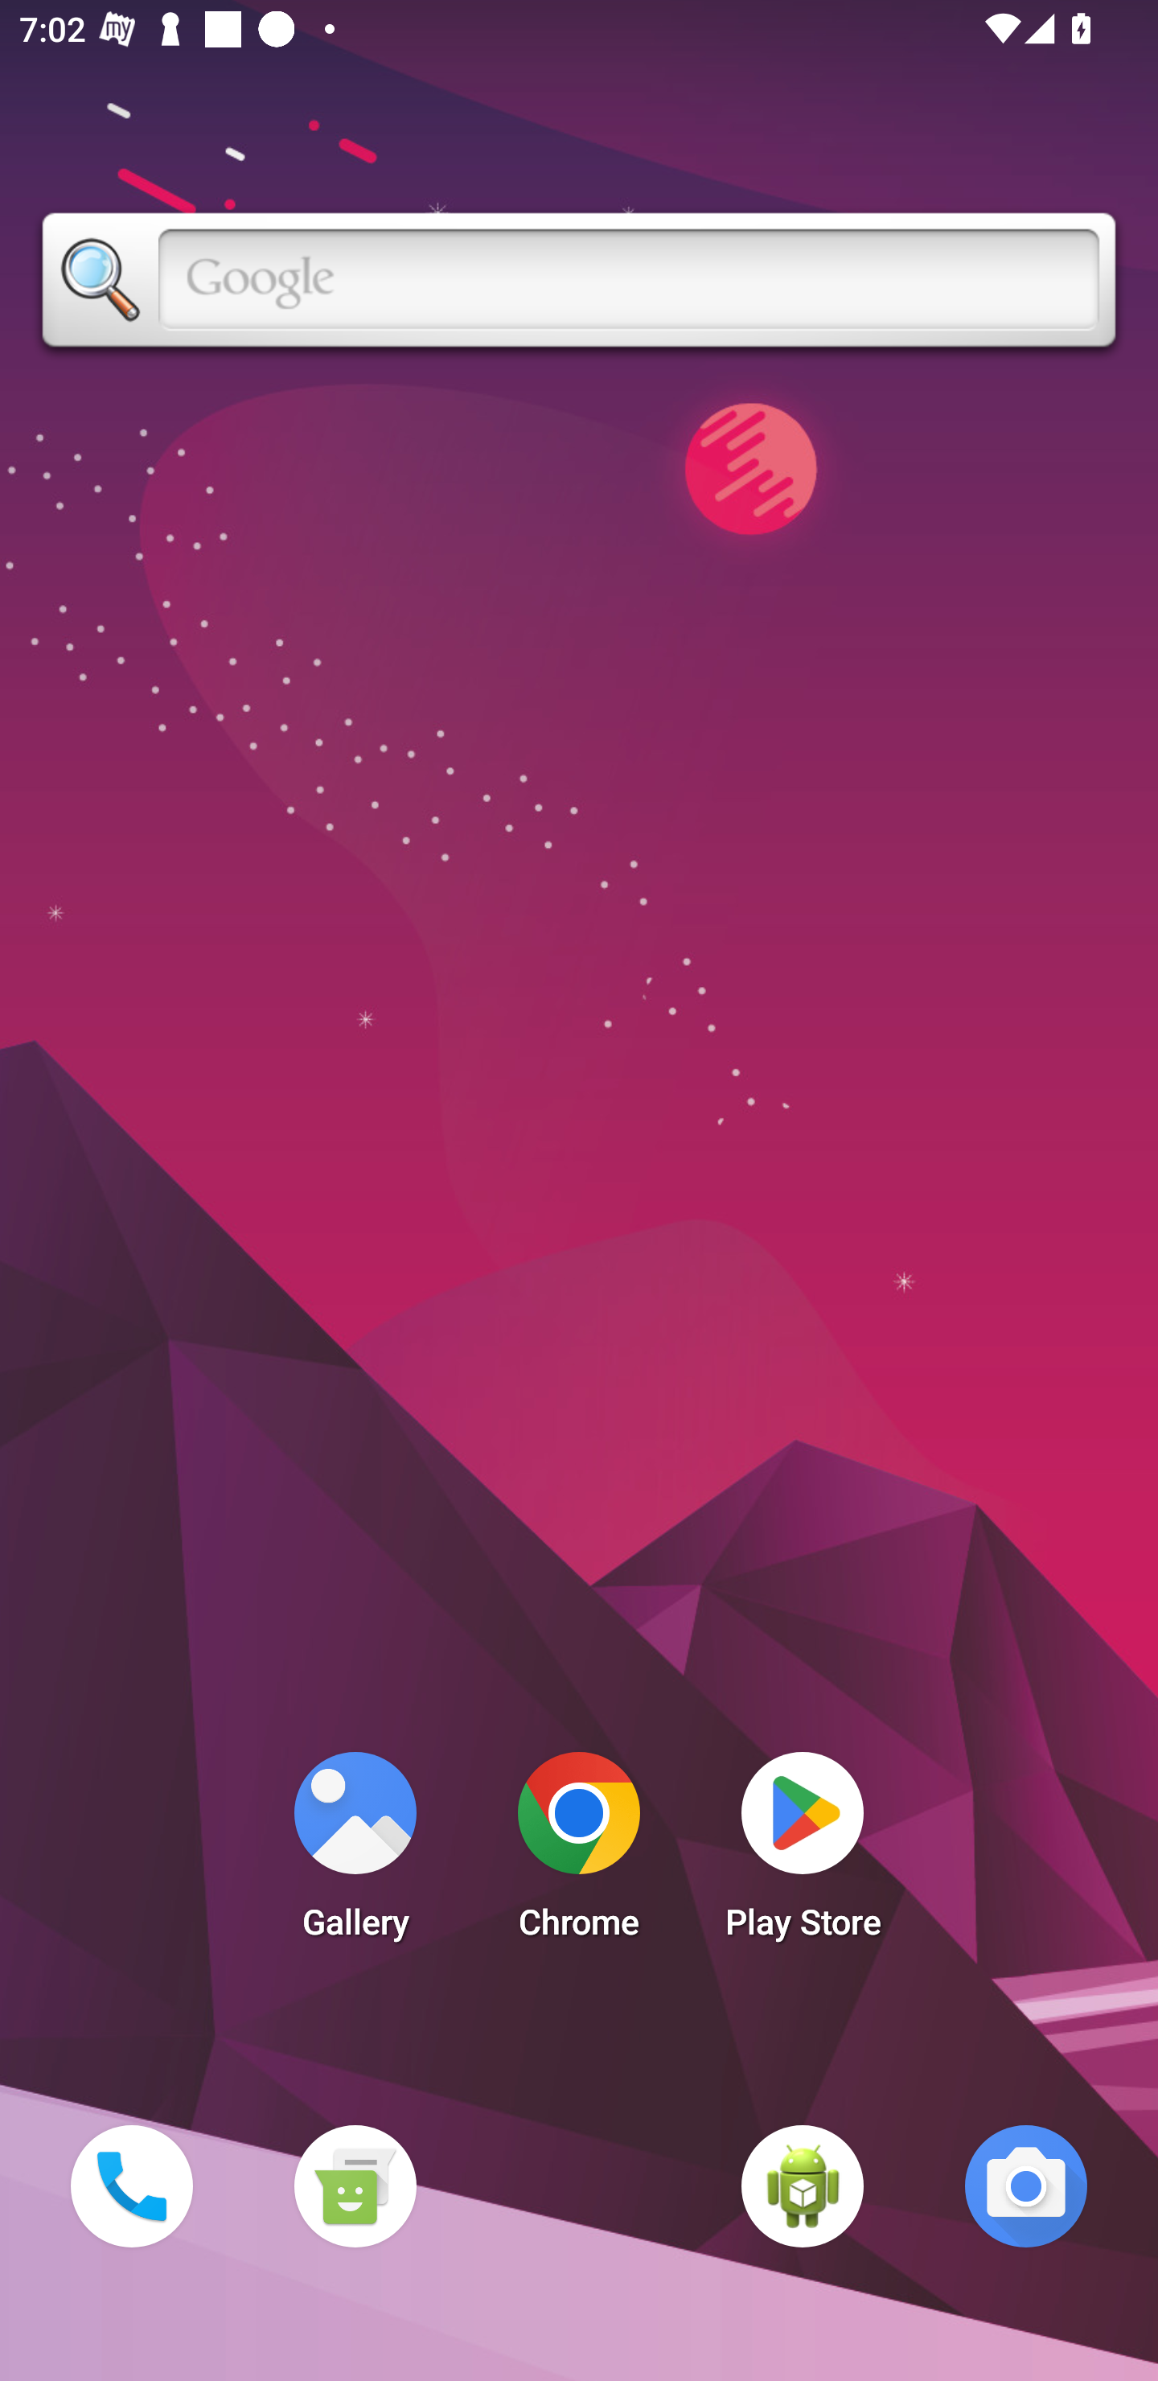 The height and width of the screenshot is (2381, 1158). I want to click on Play Store, so click(803, 1853).